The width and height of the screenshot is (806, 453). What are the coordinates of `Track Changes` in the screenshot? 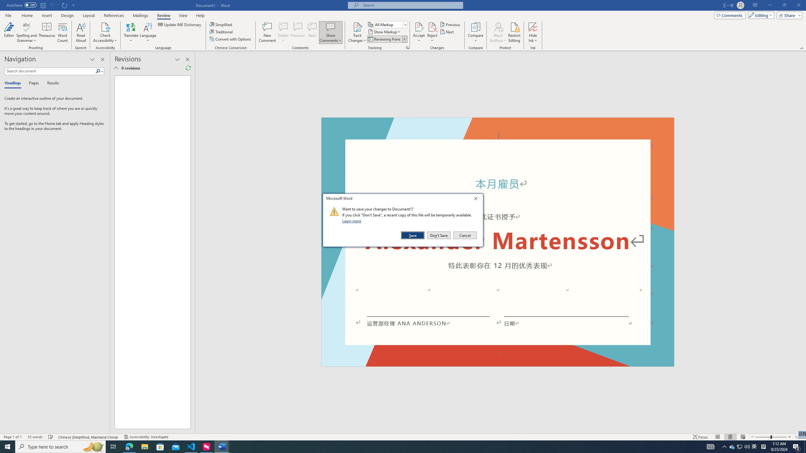 It's located at (357, 27).